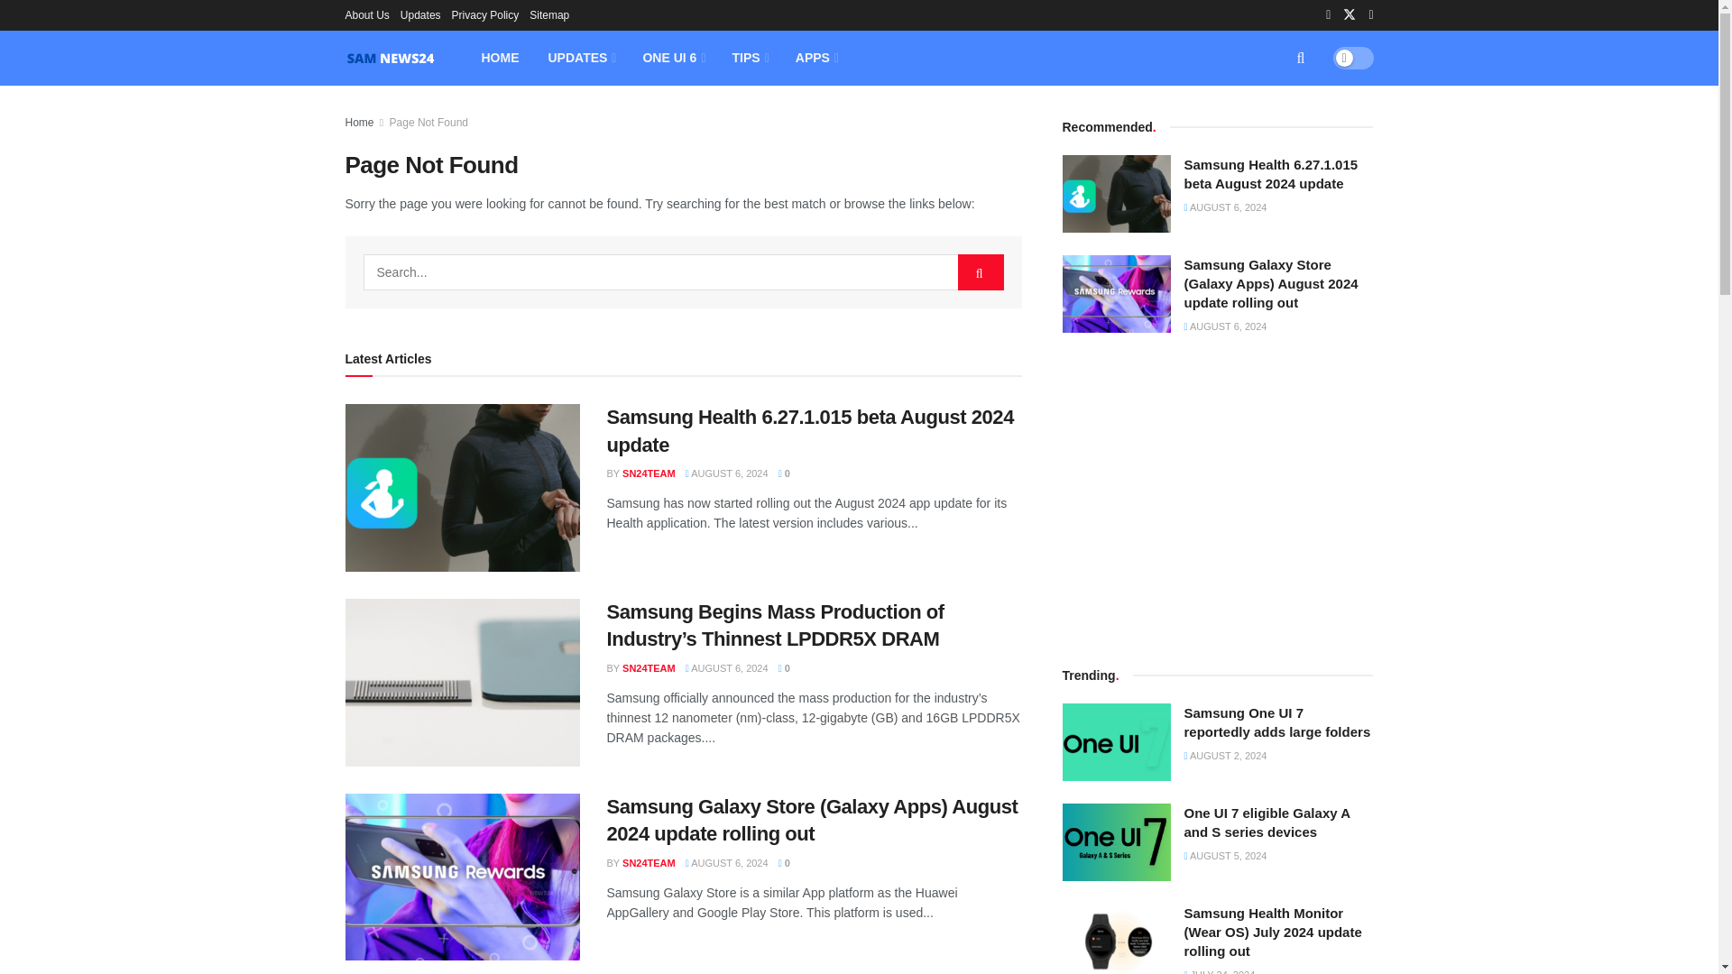  I want to click on UPDATES, so click(581, 58).